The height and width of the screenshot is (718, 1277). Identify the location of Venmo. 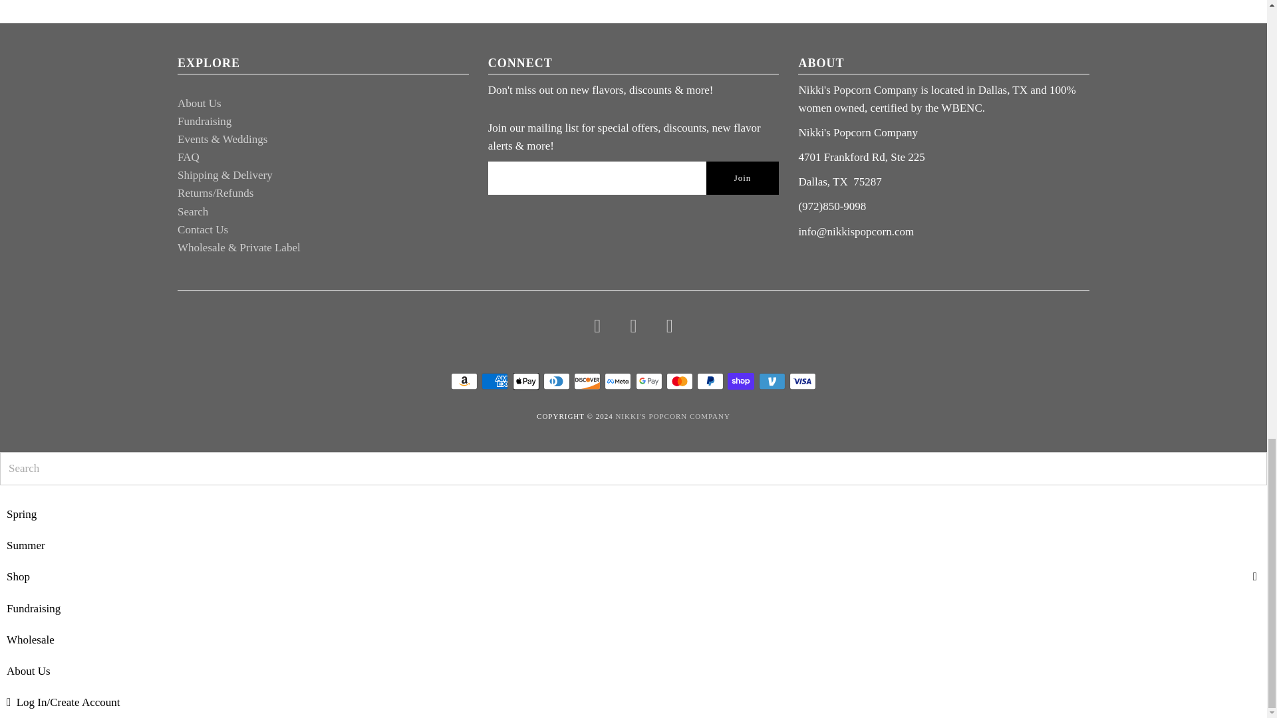
(772, 381).